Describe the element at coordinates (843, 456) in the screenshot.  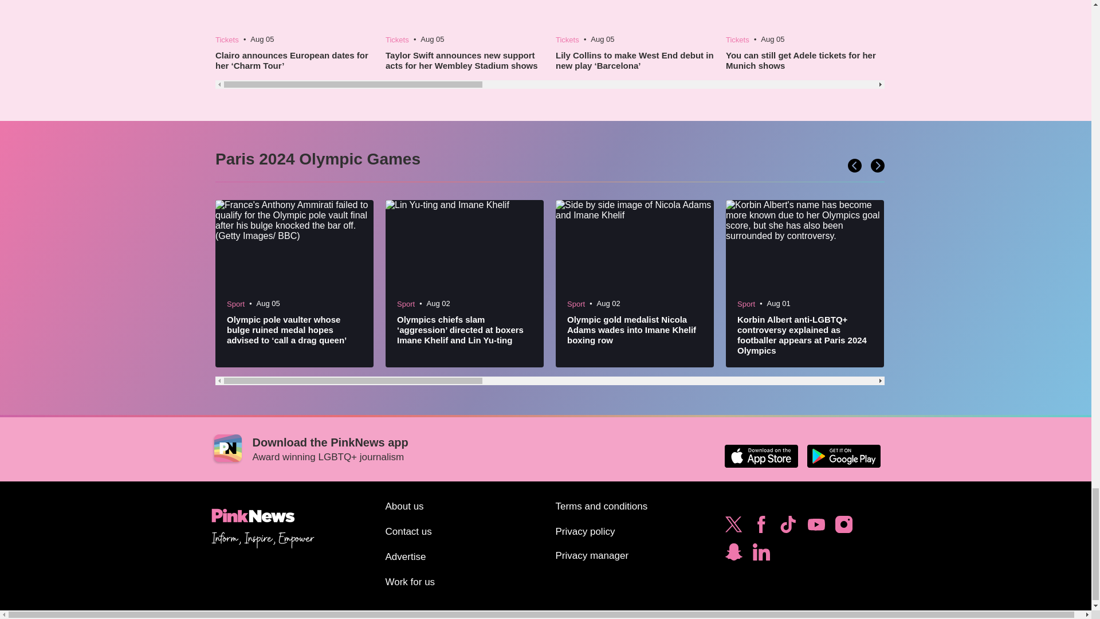
I see `Download the PinkNews app on Google Play` at that location.